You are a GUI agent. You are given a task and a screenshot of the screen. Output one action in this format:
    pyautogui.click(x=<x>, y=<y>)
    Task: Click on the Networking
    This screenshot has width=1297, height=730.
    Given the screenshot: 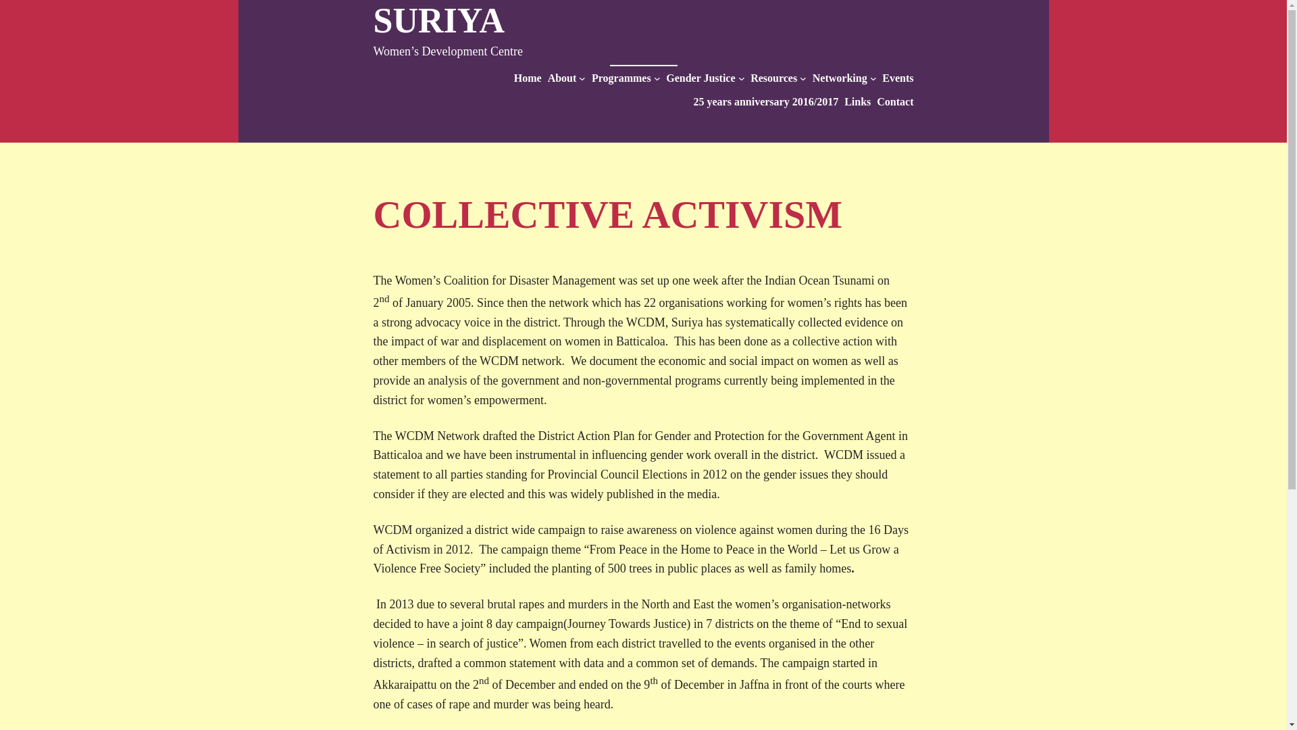 What is the action you would take?
    pyautogui.click(x=840, y=78)
    